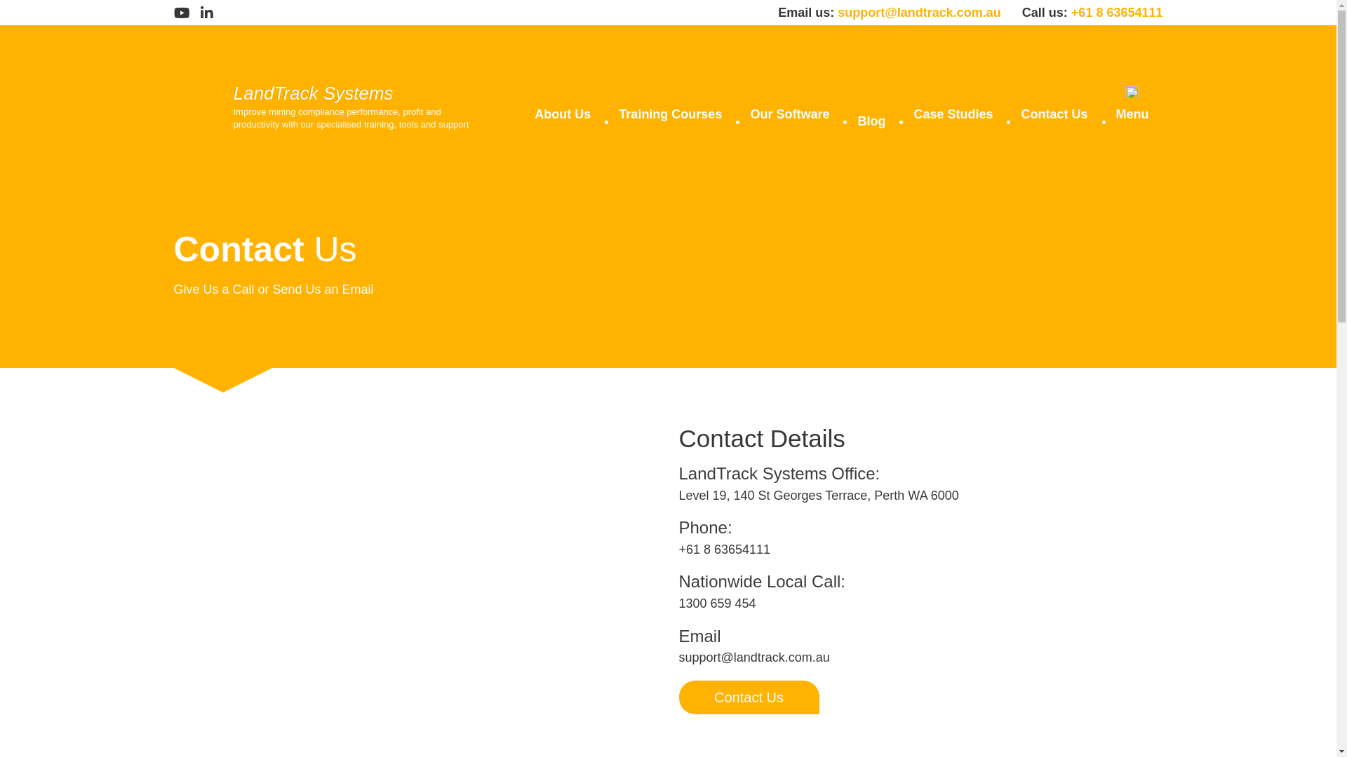  I want to click on About Us, so click(563, 102).